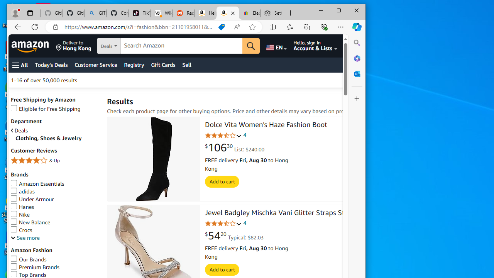 The image size is (494, 278). What do you see at coordinates (356, 46) in the screenshot?
I see `Returns & Orders` at bounding box center [356, 46].